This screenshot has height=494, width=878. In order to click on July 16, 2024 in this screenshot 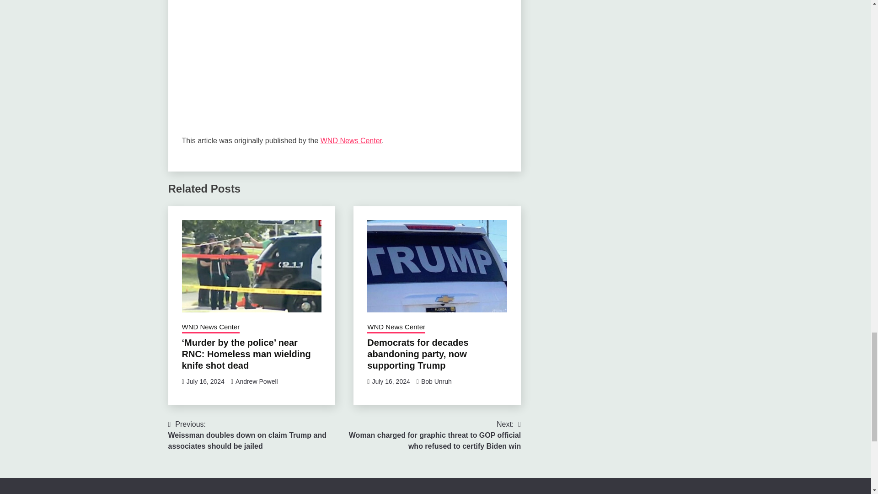, I will do `click(205, 381)`.